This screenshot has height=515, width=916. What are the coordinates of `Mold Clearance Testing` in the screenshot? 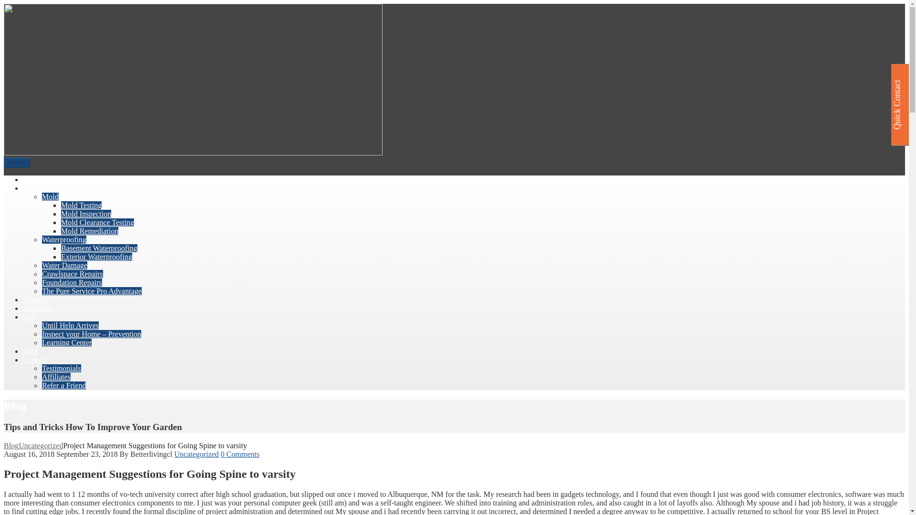 It's located at (97, 222).